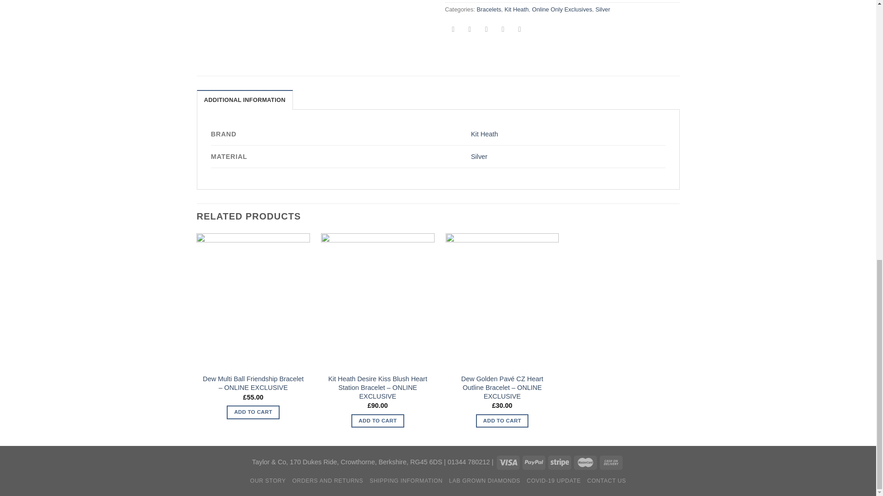 Image resolution: width=883 pixels, height=496 pixels. Describe the element at coordinates (470, 30) in the screenshot. I see `Share on Twitter` at that location.